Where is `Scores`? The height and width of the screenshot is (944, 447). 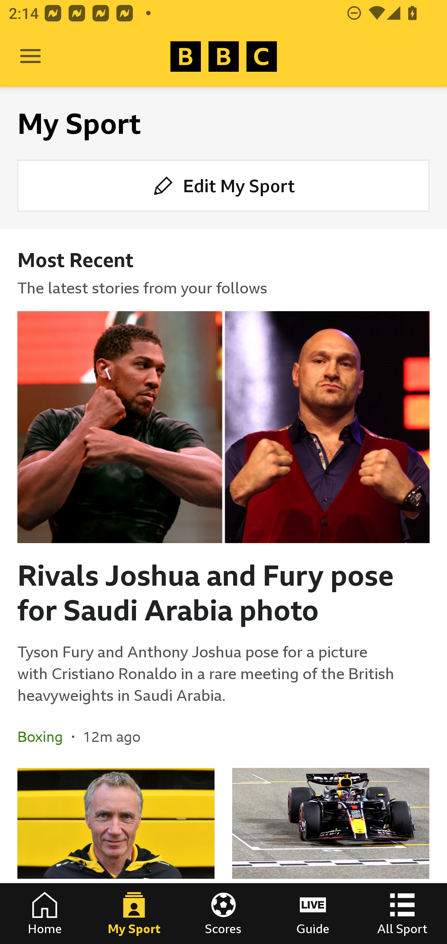
Scores is located at coordinates (223, 914).